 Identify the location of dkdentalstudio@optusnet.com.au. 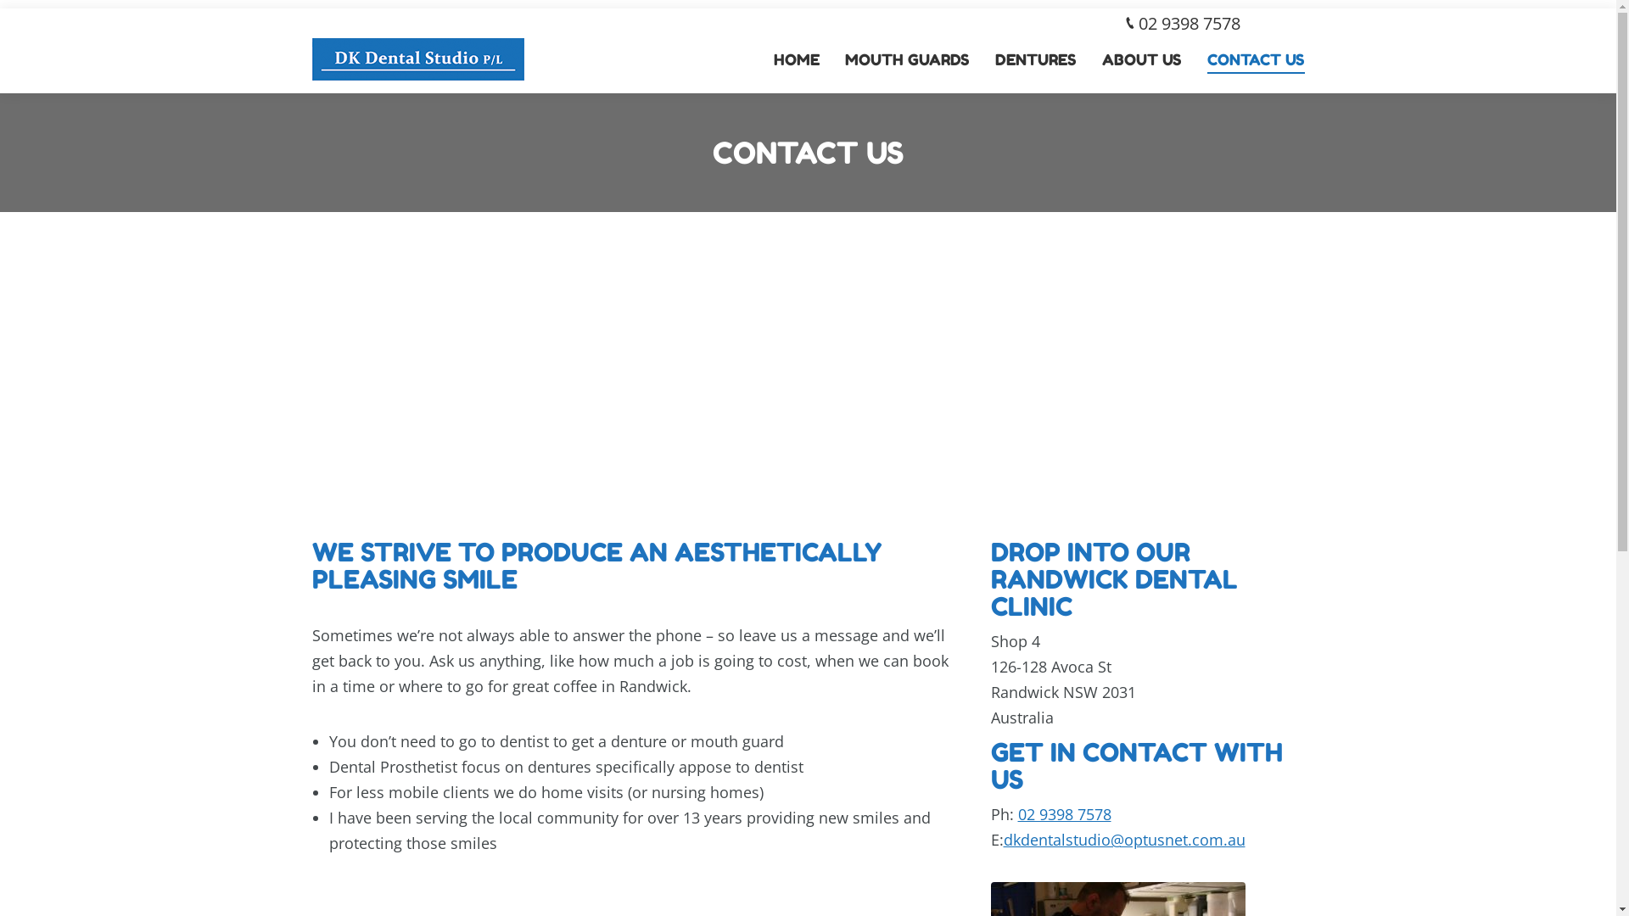
(1123, 840).